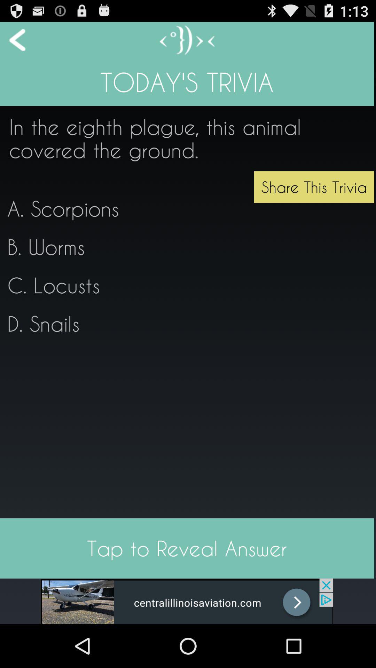  Describe the element at coordinates (187, 601) in the screenshot. I see `open an advertisements` at that location.